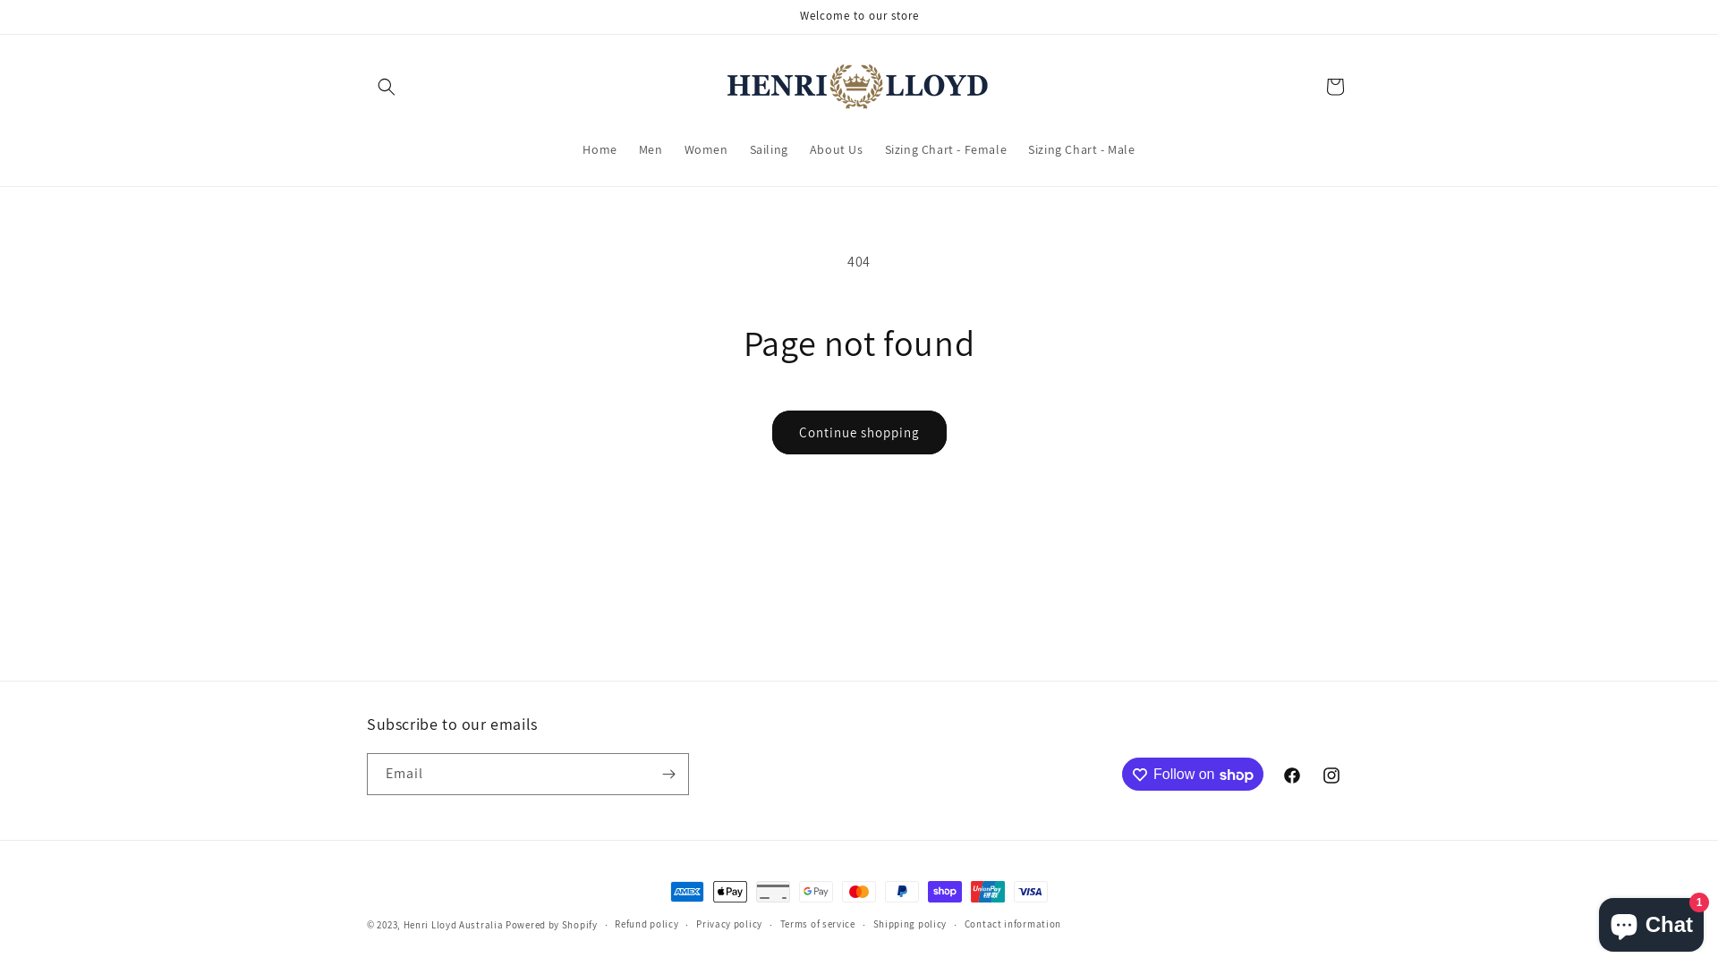 The image size is (1718, 966). I want to click on Terms of service, so click(818, 925).